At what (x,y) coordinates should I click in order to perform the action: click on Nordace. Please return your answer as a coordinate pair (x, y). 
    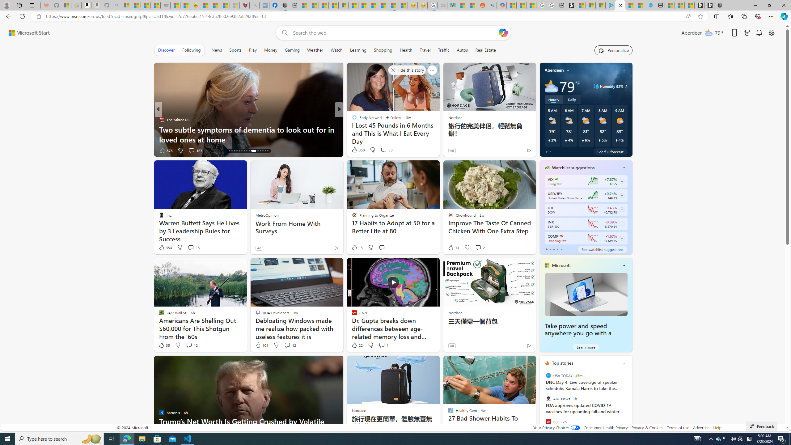
    Looking at the image, I should click on (358, 410).